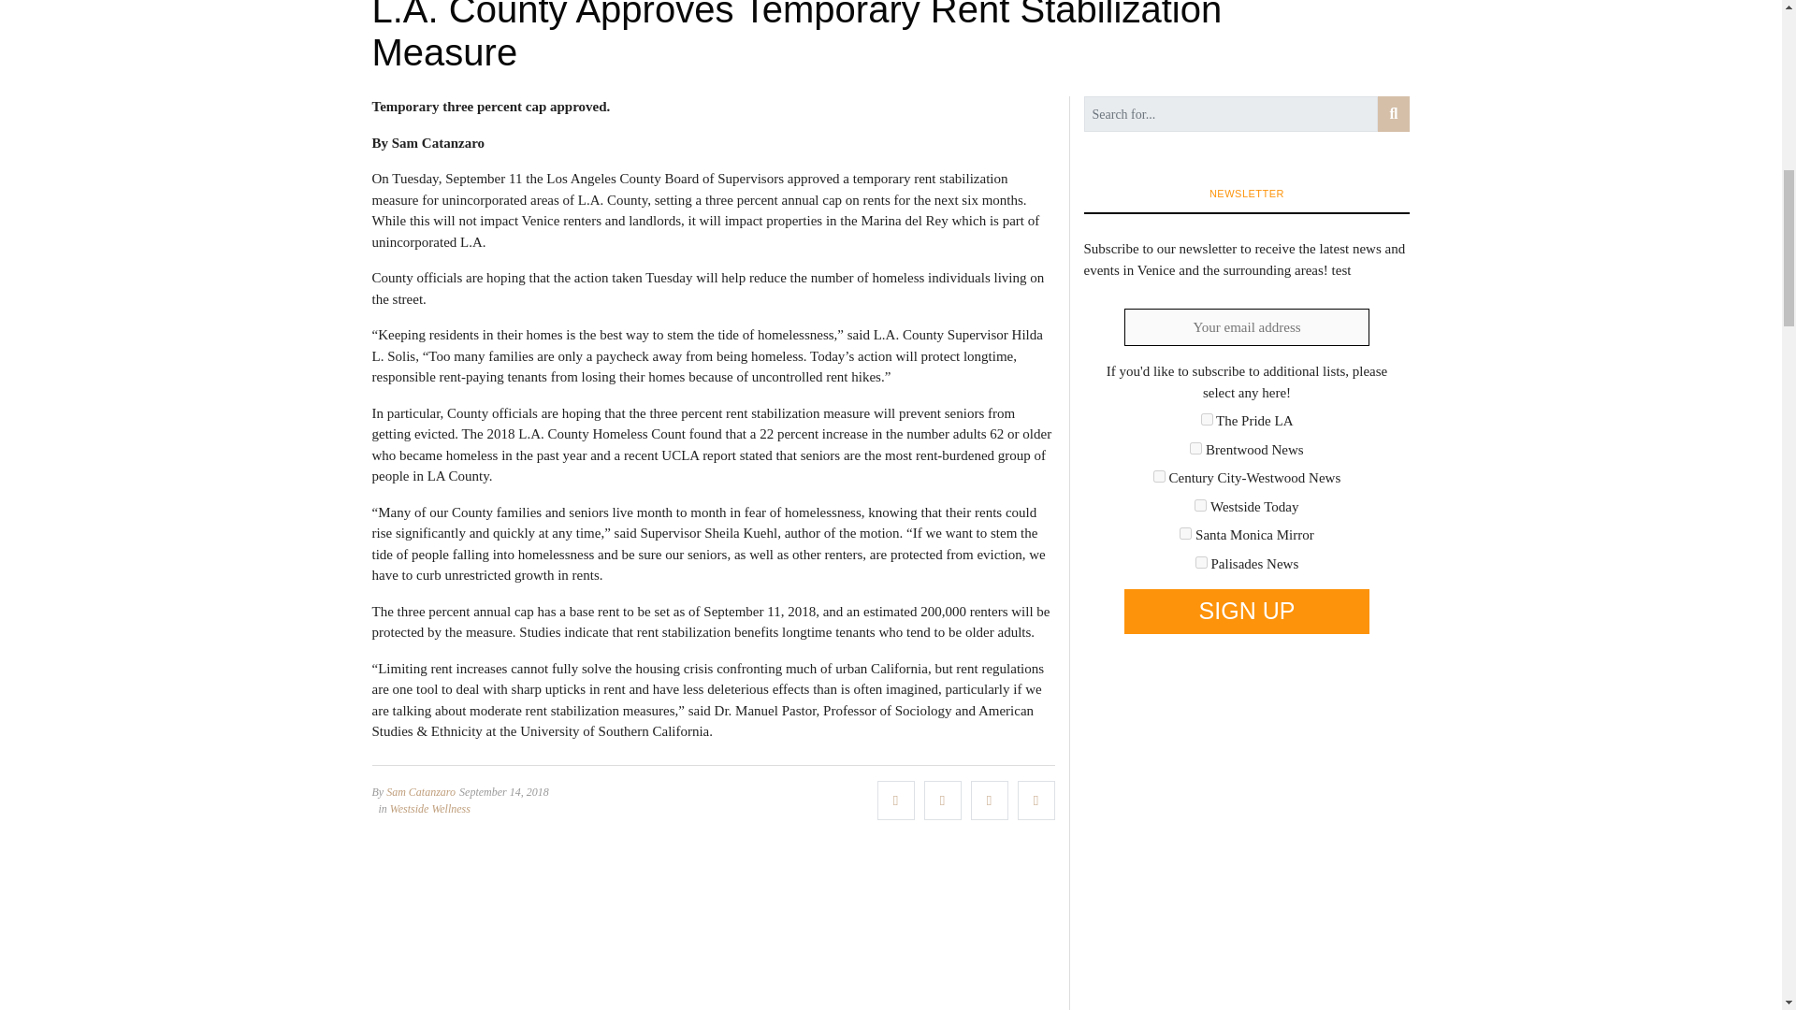 Image resolution: width=1796 pixels, height=1010 pixels. I want to click on ec7d882848, so click(1201, 563).